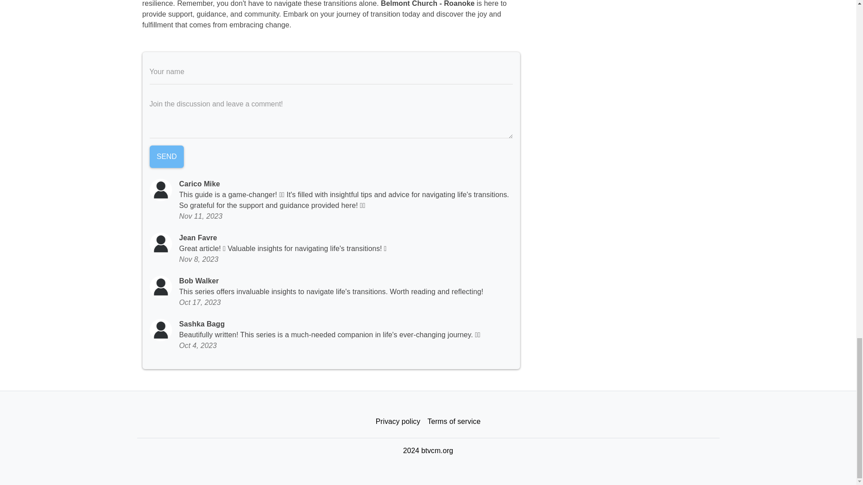 The height and width of the screenshot is (485, 863). Describe the element at coordinates (397, 422) in the screenshot. I see `Privacy policy` at that location.